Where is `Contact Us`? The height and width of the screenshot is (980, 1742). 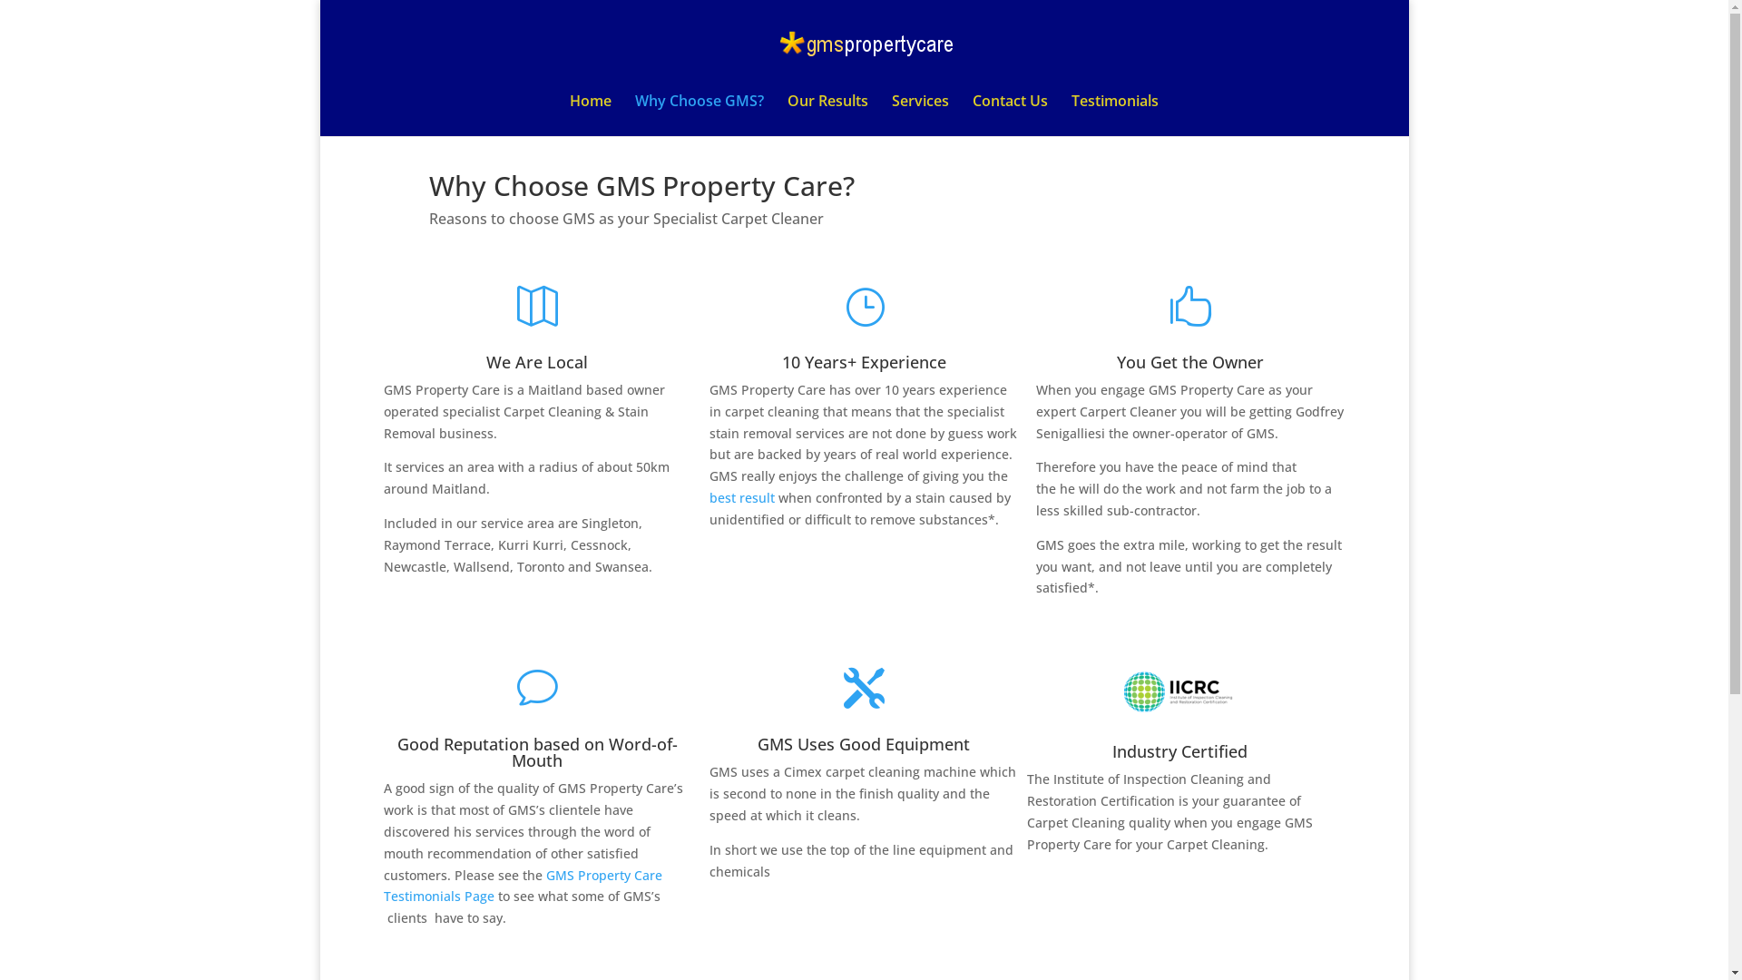 Contact Us is located at coordinates (1011, 115).